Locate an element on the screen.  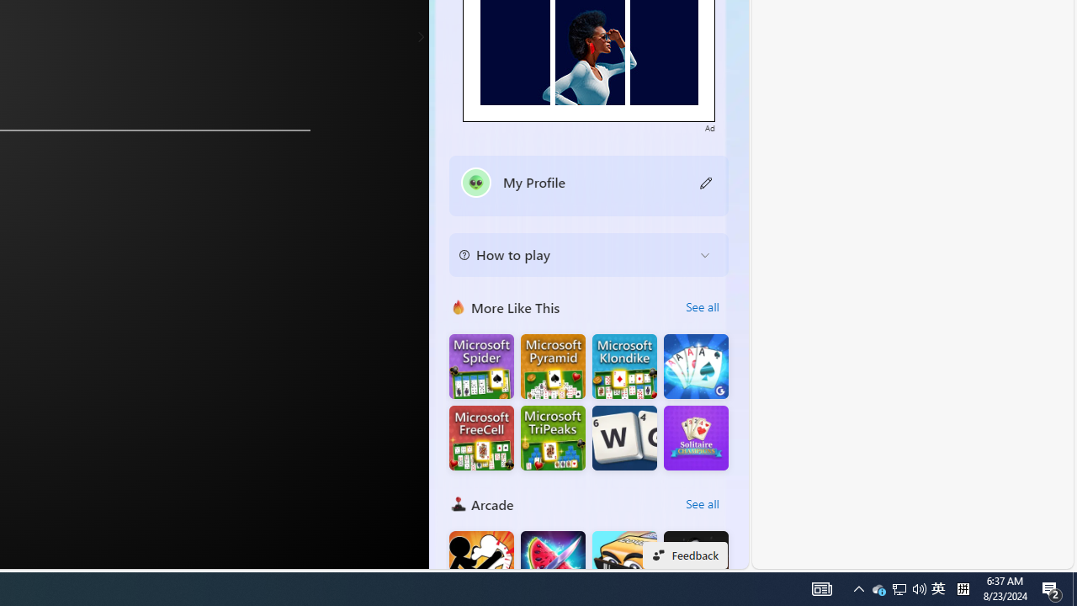
More Like This is located at coordinates (458, 306).